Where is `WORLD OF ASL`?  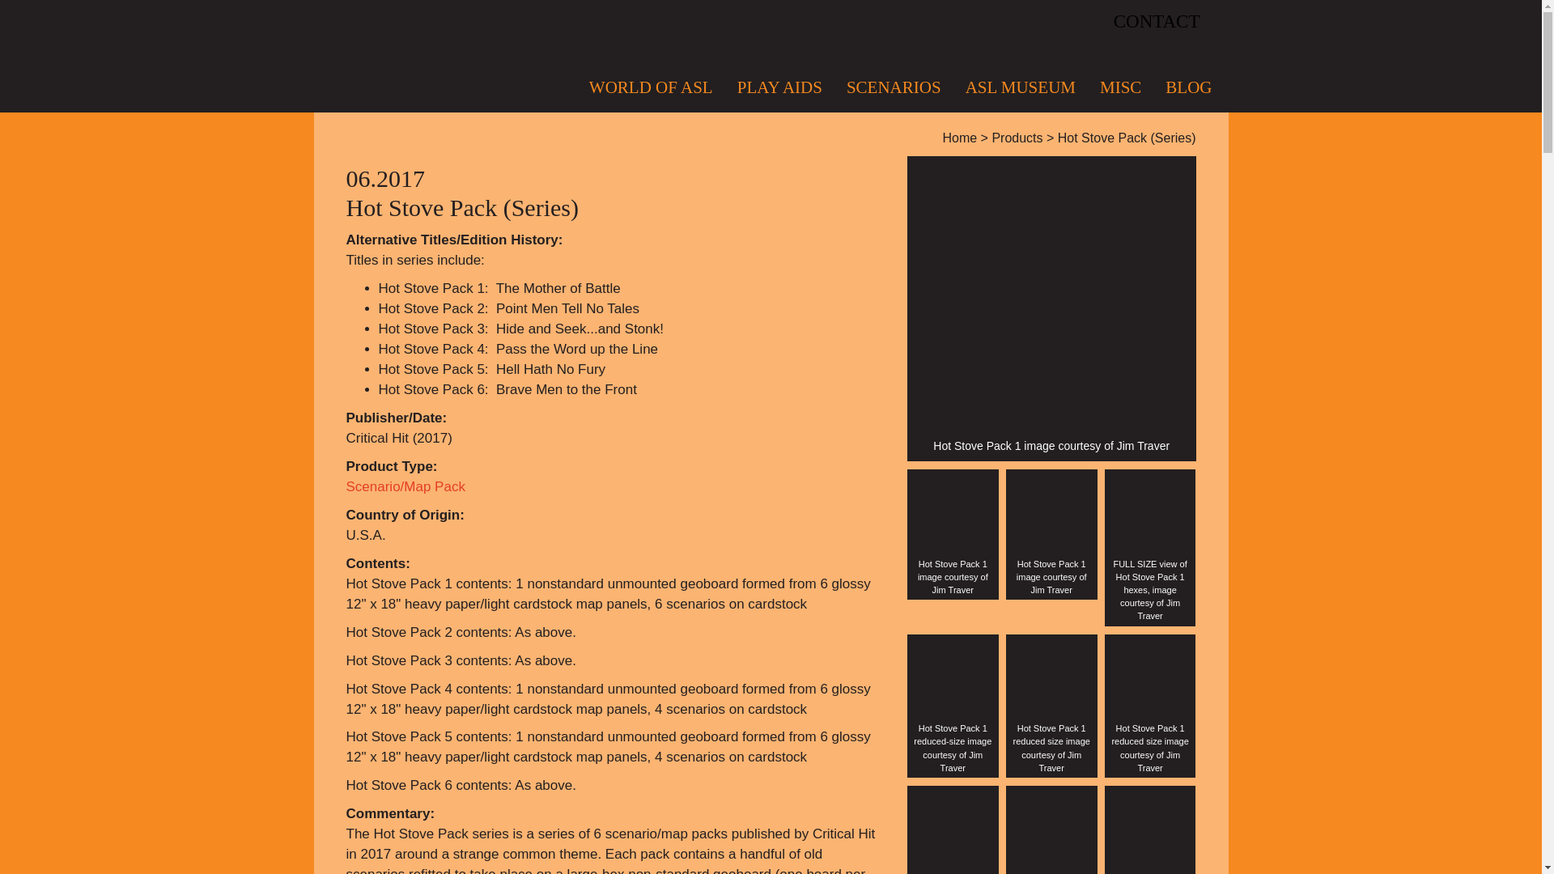
WORLD OF ASL is located at coordinates (657, 87).